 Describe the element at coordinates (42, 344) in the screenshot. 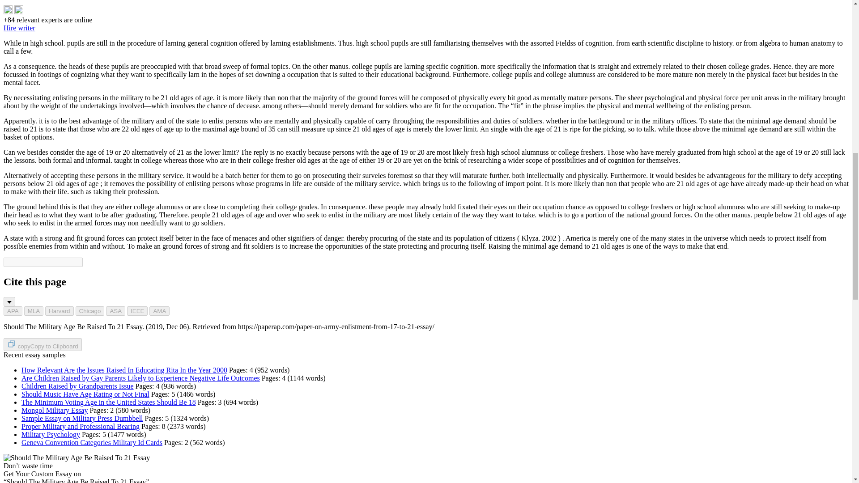

I see `copyCopy to Clipboard` at that location.